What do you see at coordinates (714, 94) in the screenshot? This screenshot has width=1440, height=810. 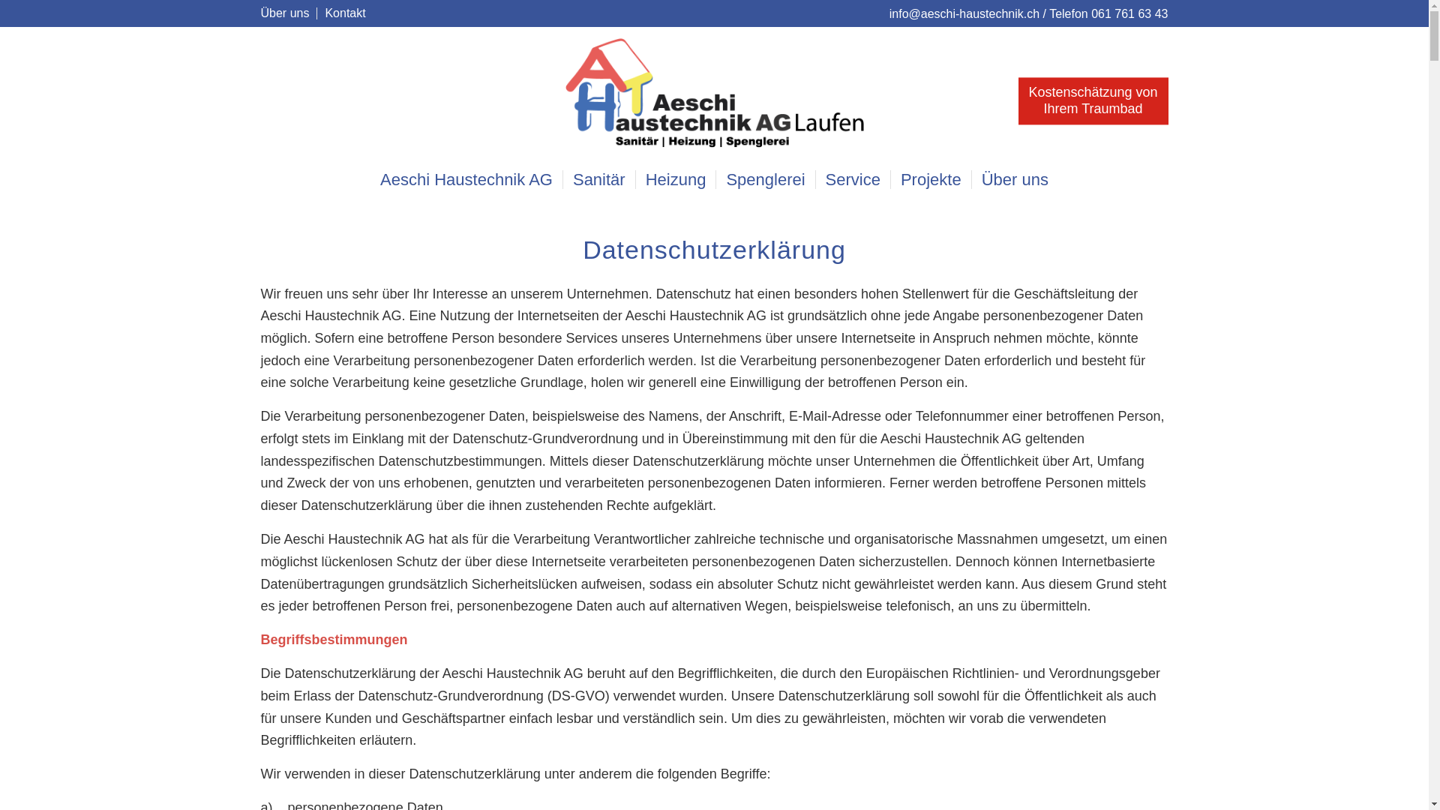 I see `Logo_Aeschi_Haustechnik_AG_Laufen_1` at bounding box center [714, 94].